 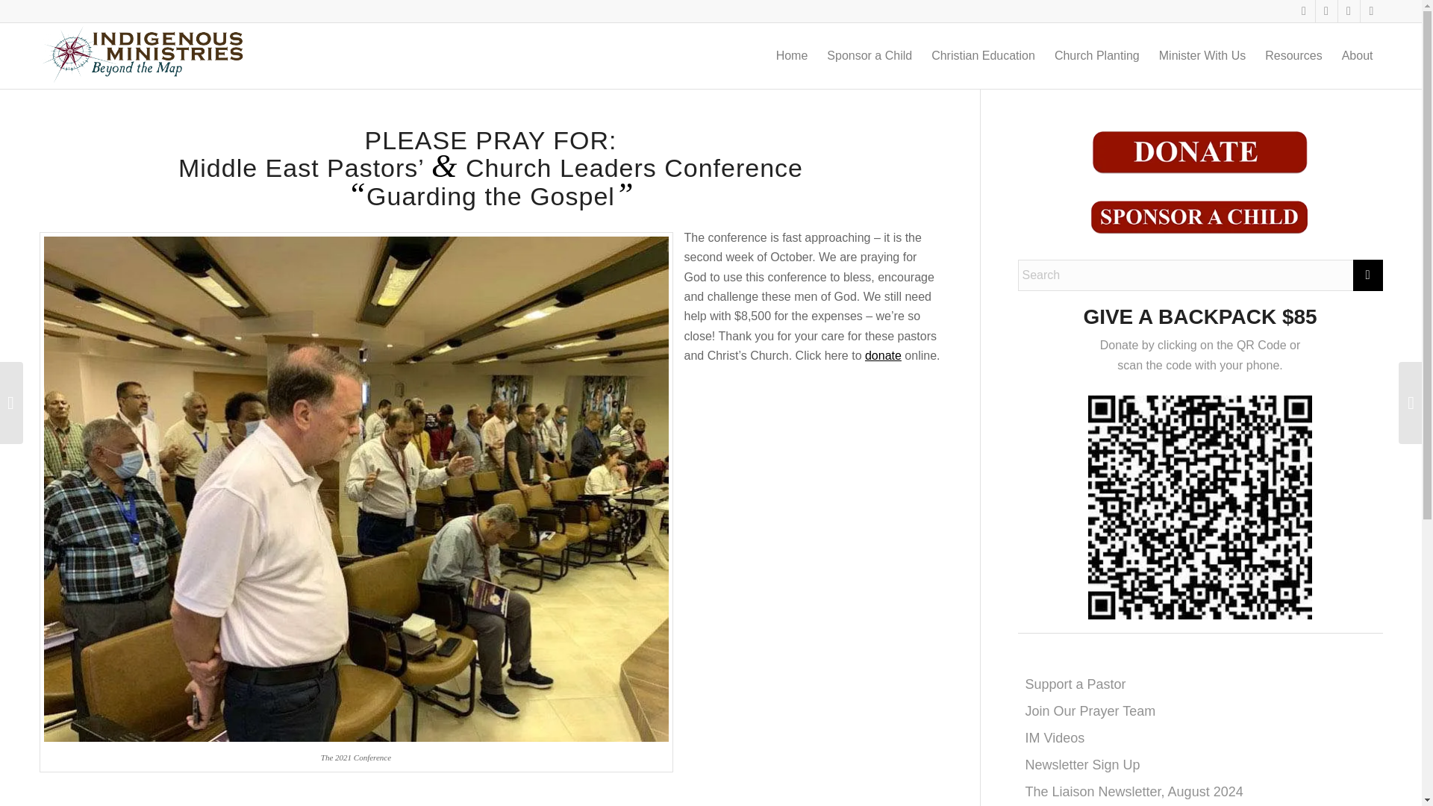 What do you see at coordinates (1091, 710) in the screenshot?
I see `Join Our Prayer Team` at bounding box center [1091, 710].